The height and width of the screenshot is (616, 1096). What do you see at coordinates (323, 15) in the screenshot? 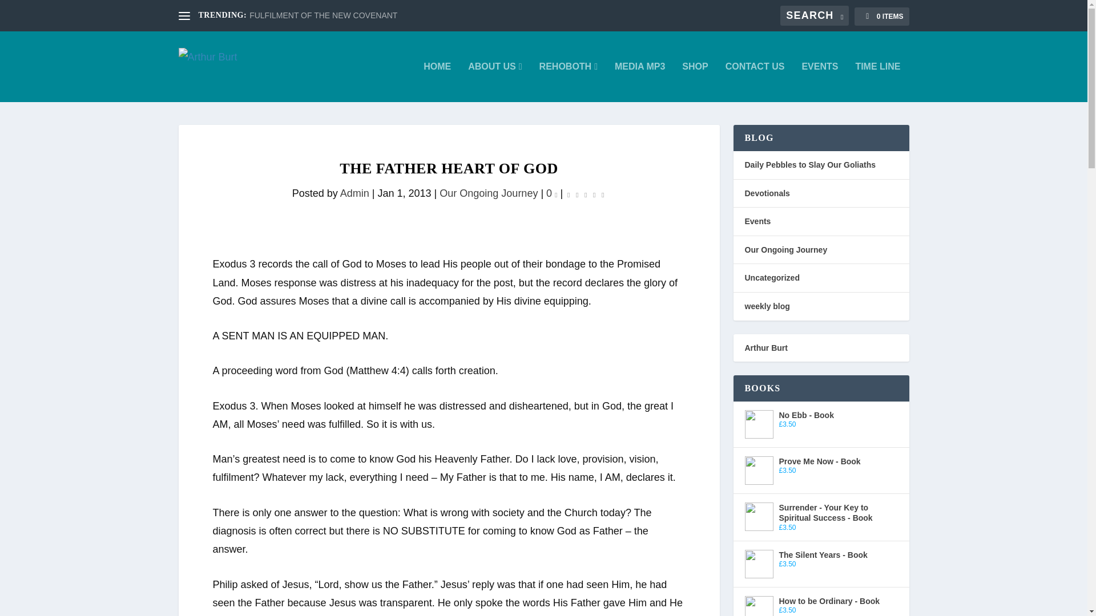
I see `FULFILMENT OF THE NEW COVENANT` at bounding box center [323, 15].